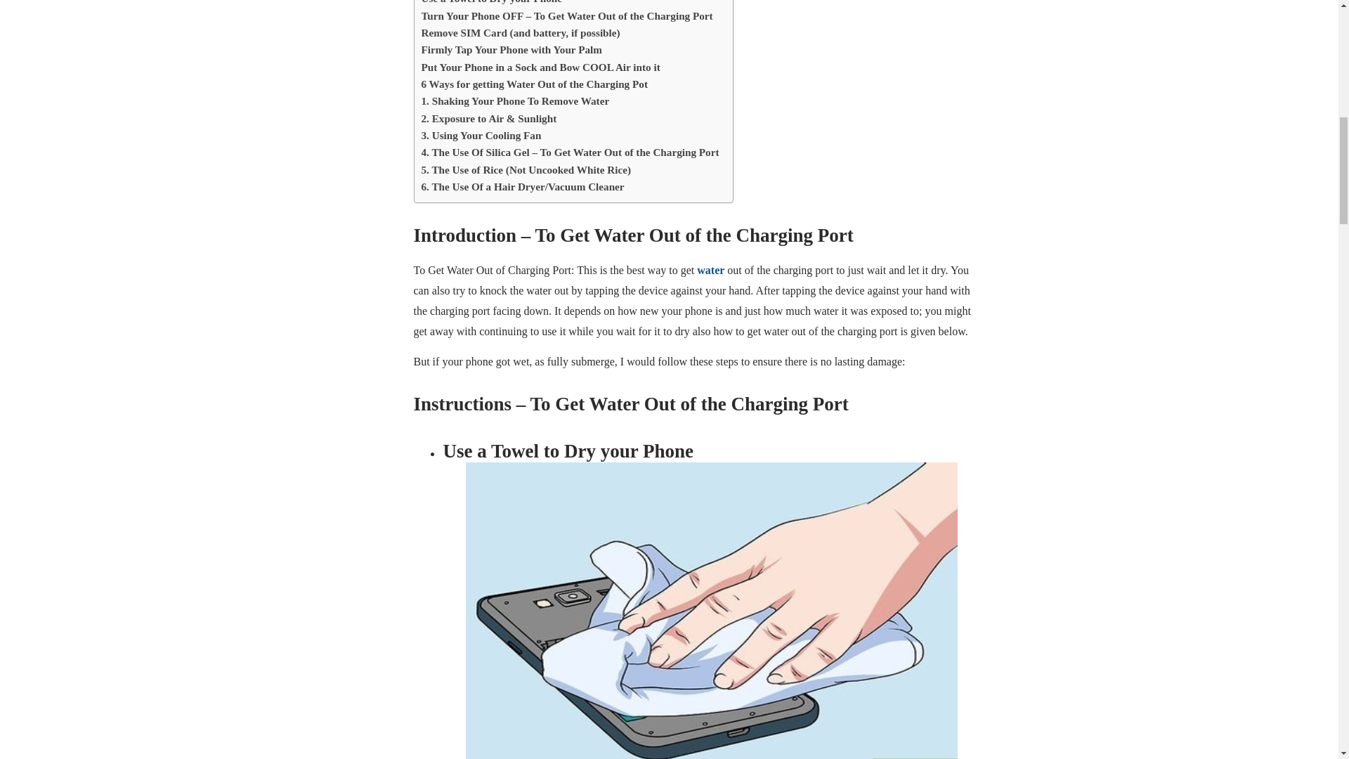 The width and height of the screenshot is (1349, 759). I want to click on 3. Using Your Cooling Fan, so click(481, 136).